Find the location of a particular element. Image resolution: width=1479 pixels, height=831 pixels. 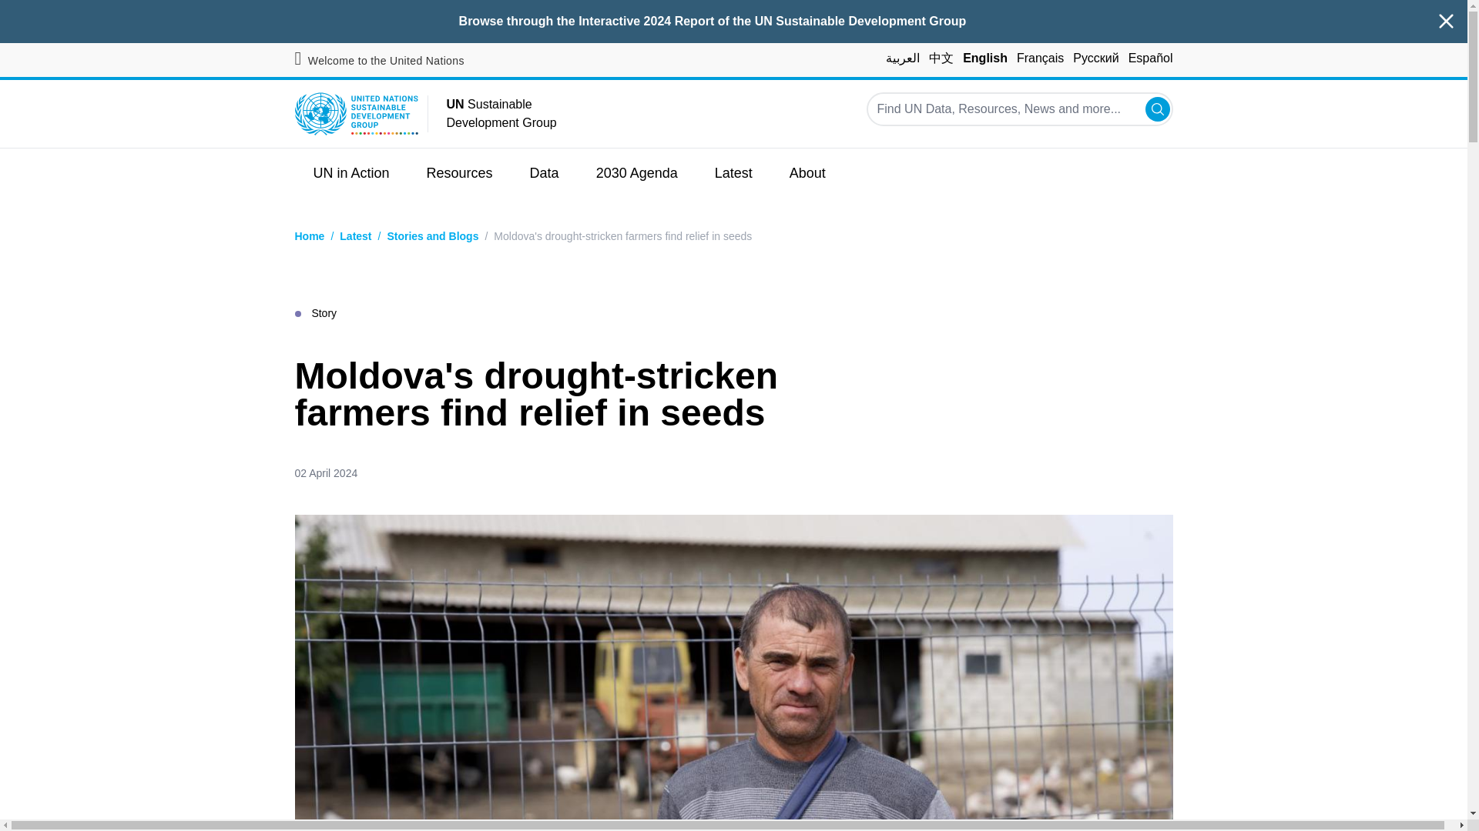

Data is located at coordinates (545, 173).